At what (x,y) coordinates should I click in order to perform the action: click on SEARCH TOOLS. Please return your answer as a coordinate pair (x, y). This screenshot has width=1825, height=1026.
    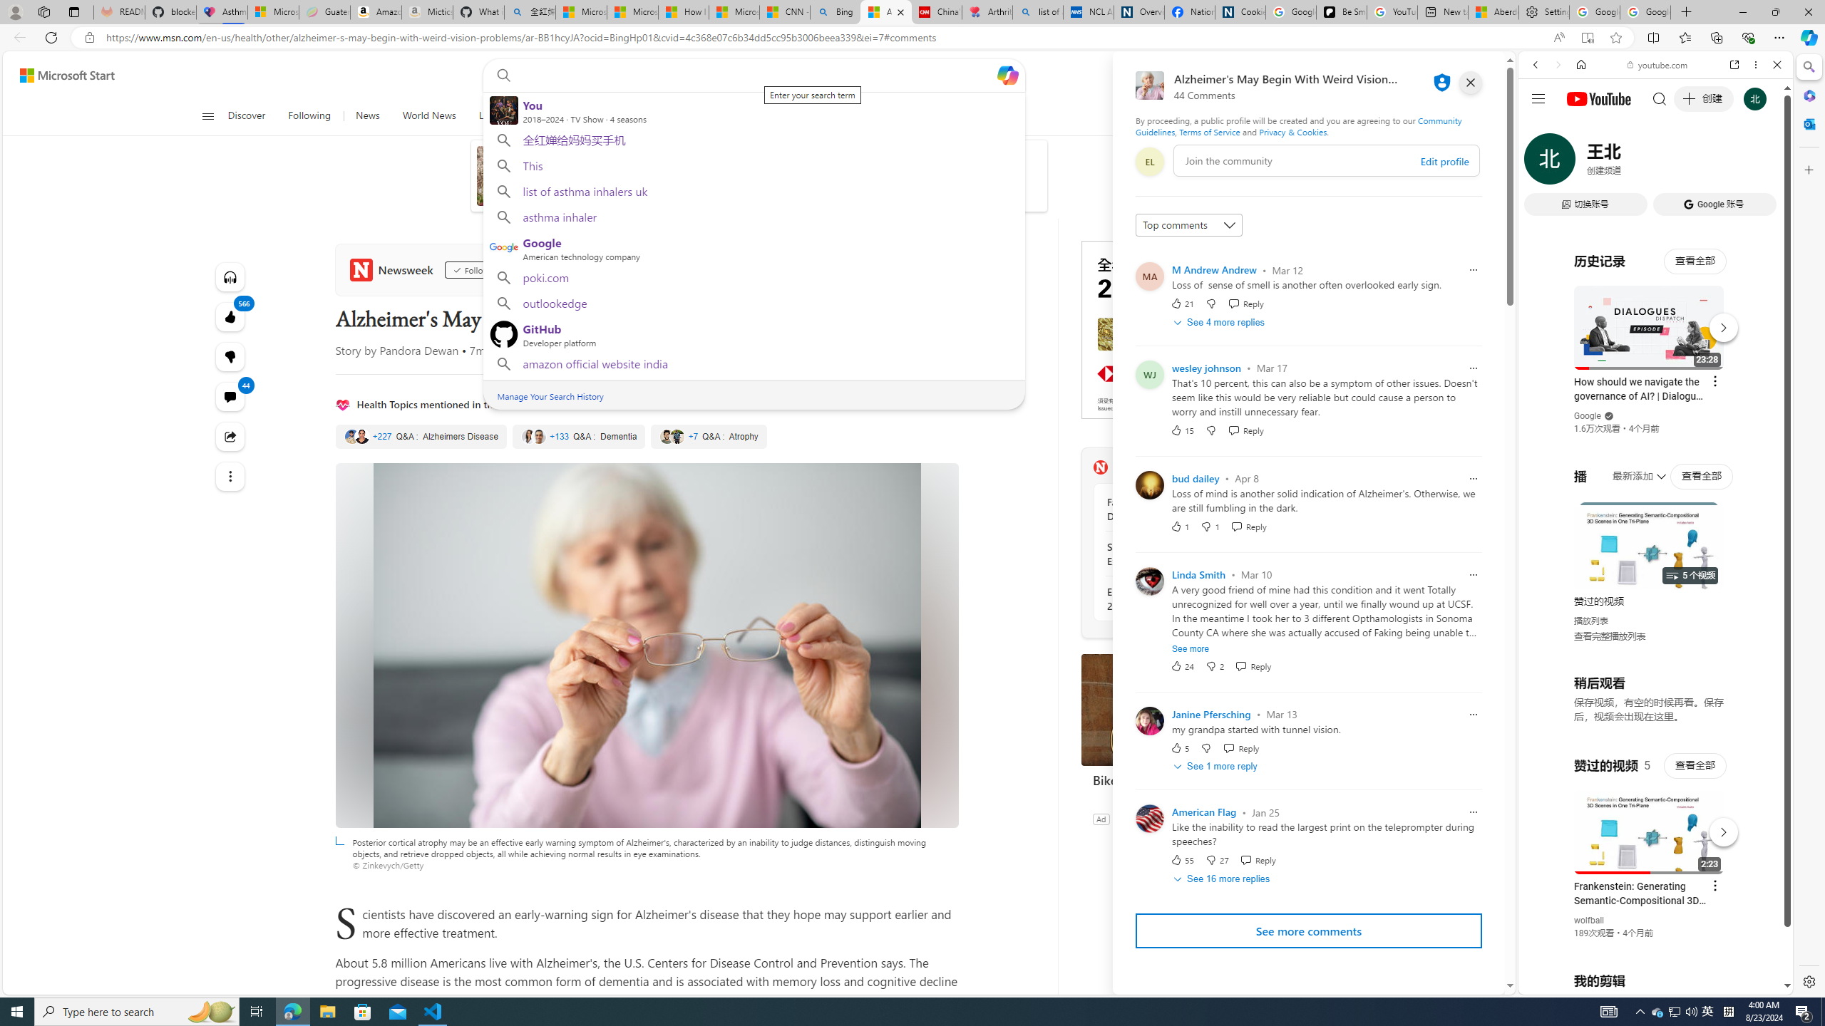
    Looking at the image, I should click on (1692, 163).